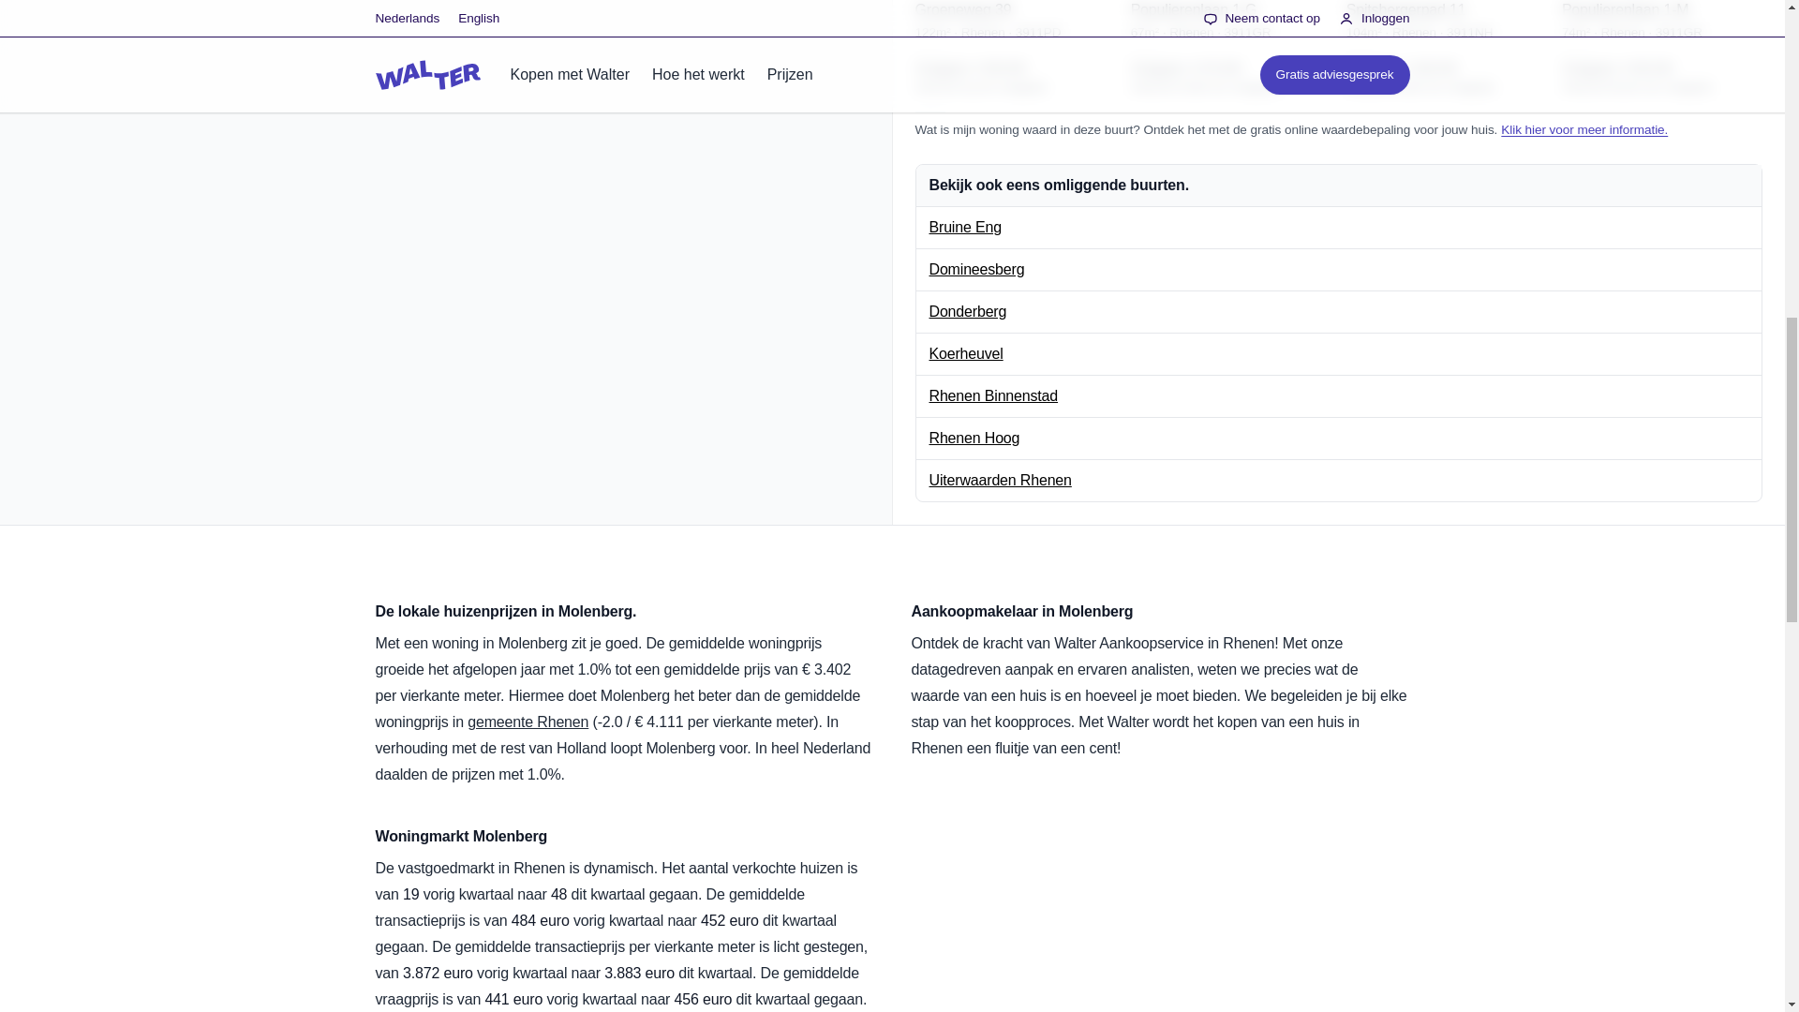  What do you see at coordinates (1447, 49) in the screenshot?
I see `Spitsbergerpad 11, Rhenen` at bounding box center [1447, 49].